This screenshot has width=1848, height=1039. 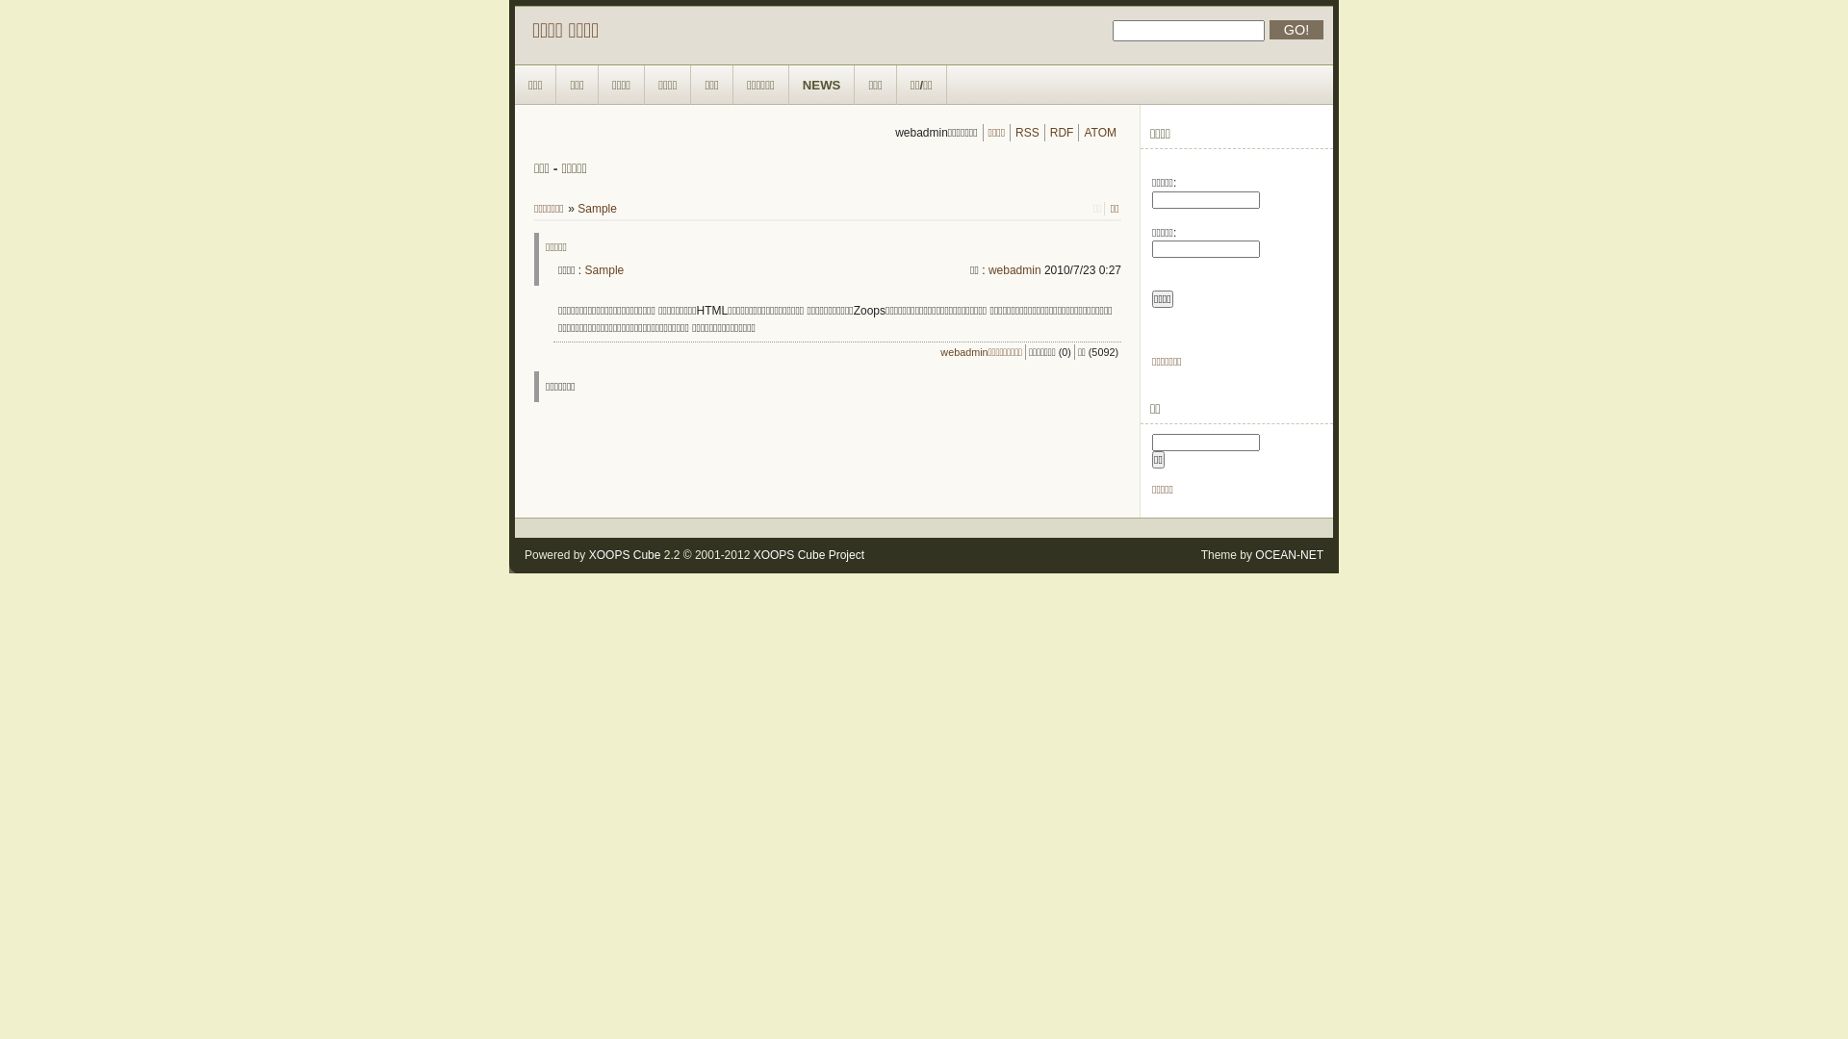 What do you see at coordinates (1290, 555) in the screenshot?
I see `OCEAN-NET` at bounding box center [1290, 555].